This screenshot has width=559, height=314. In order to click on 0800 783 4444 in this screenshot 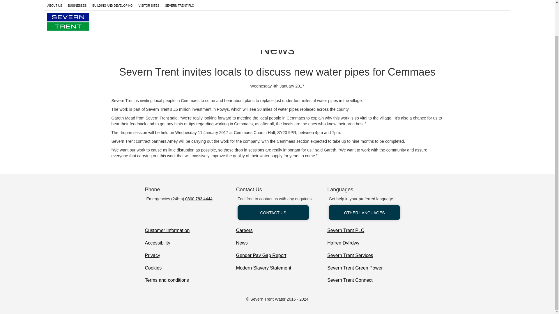, I will do `click(199, 199)`.